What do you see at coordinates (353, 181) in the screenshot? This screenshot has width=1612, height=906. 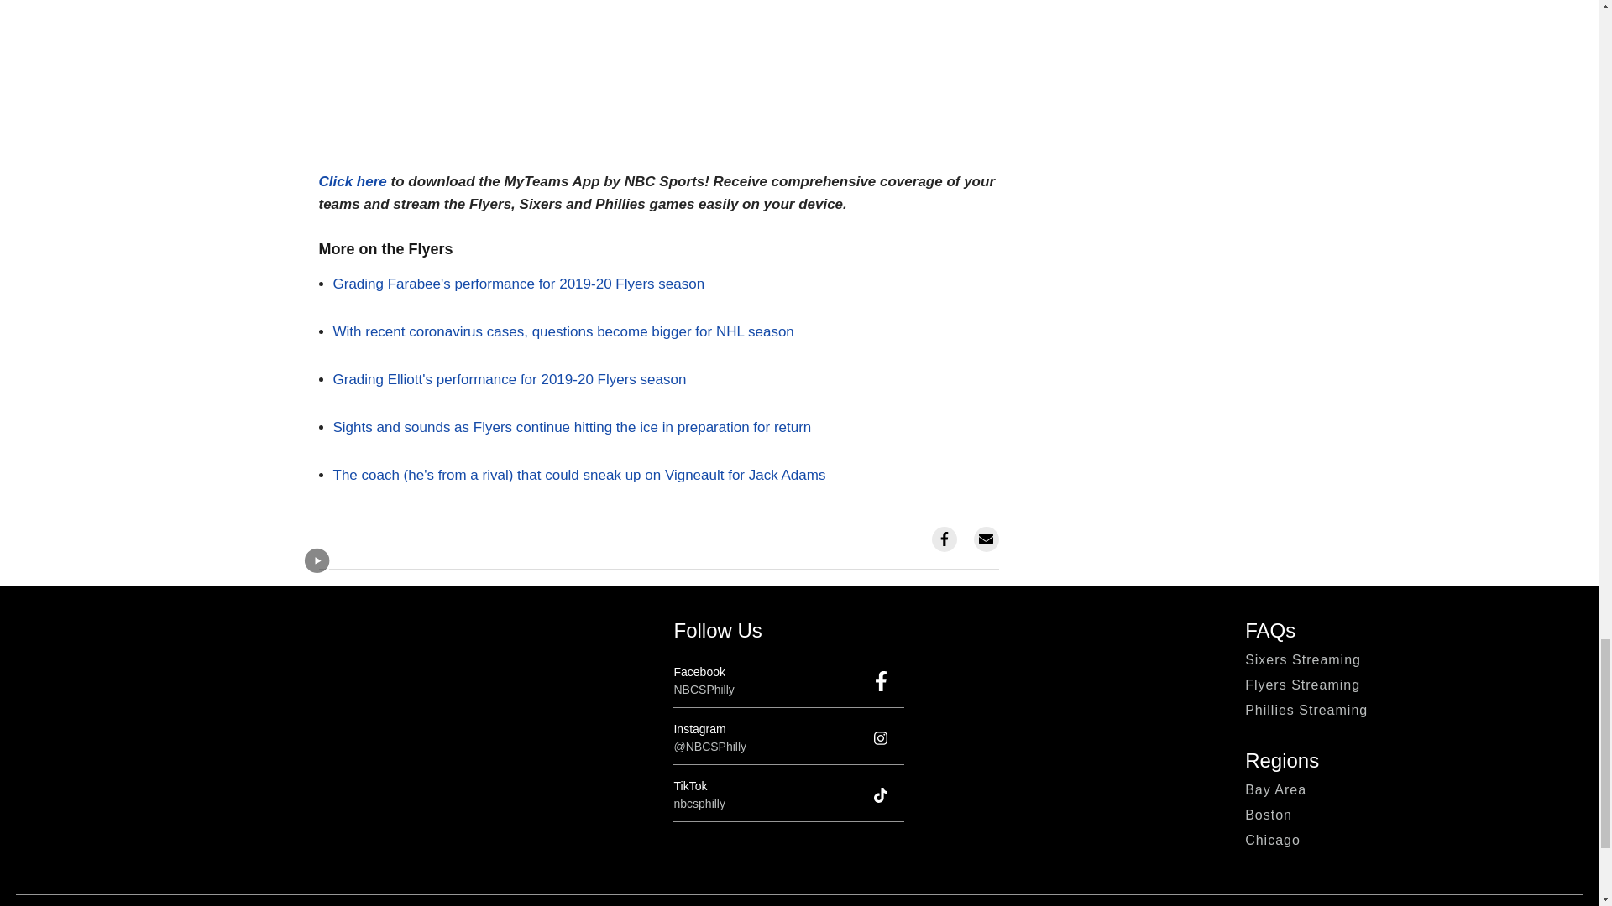 I see `Click here` at bounding box center [353, 181].